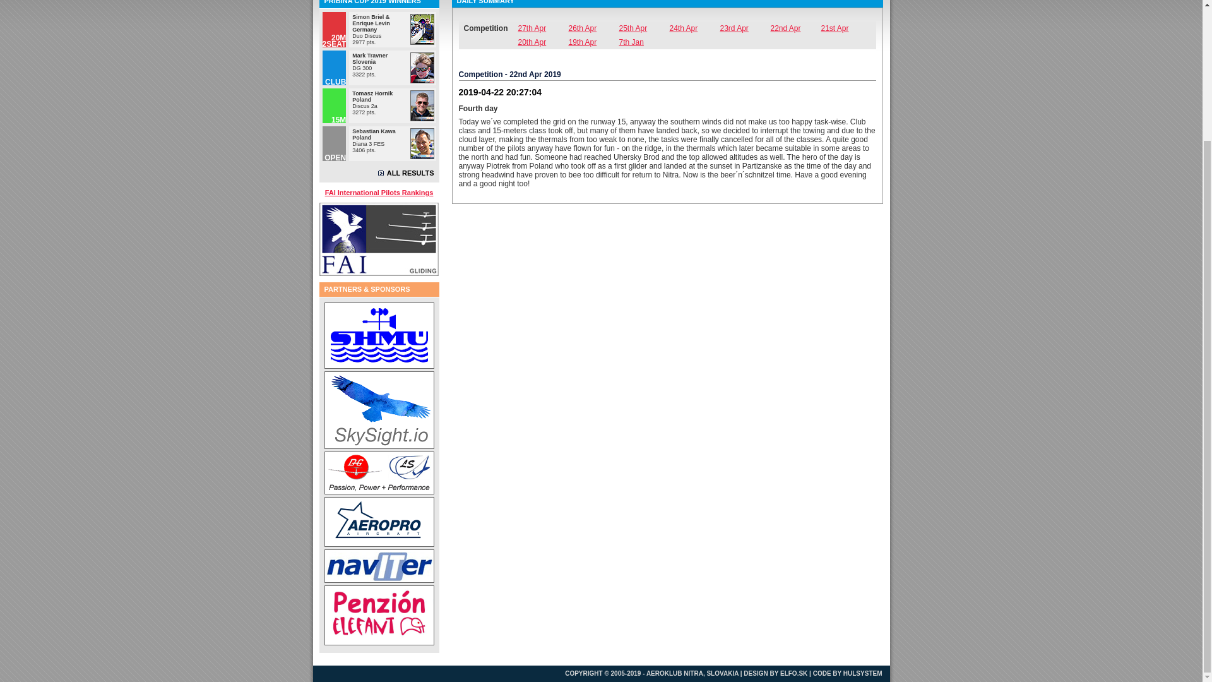 The image size is (1212, 682). I want to click on 19th Apr, so click(593, 42).